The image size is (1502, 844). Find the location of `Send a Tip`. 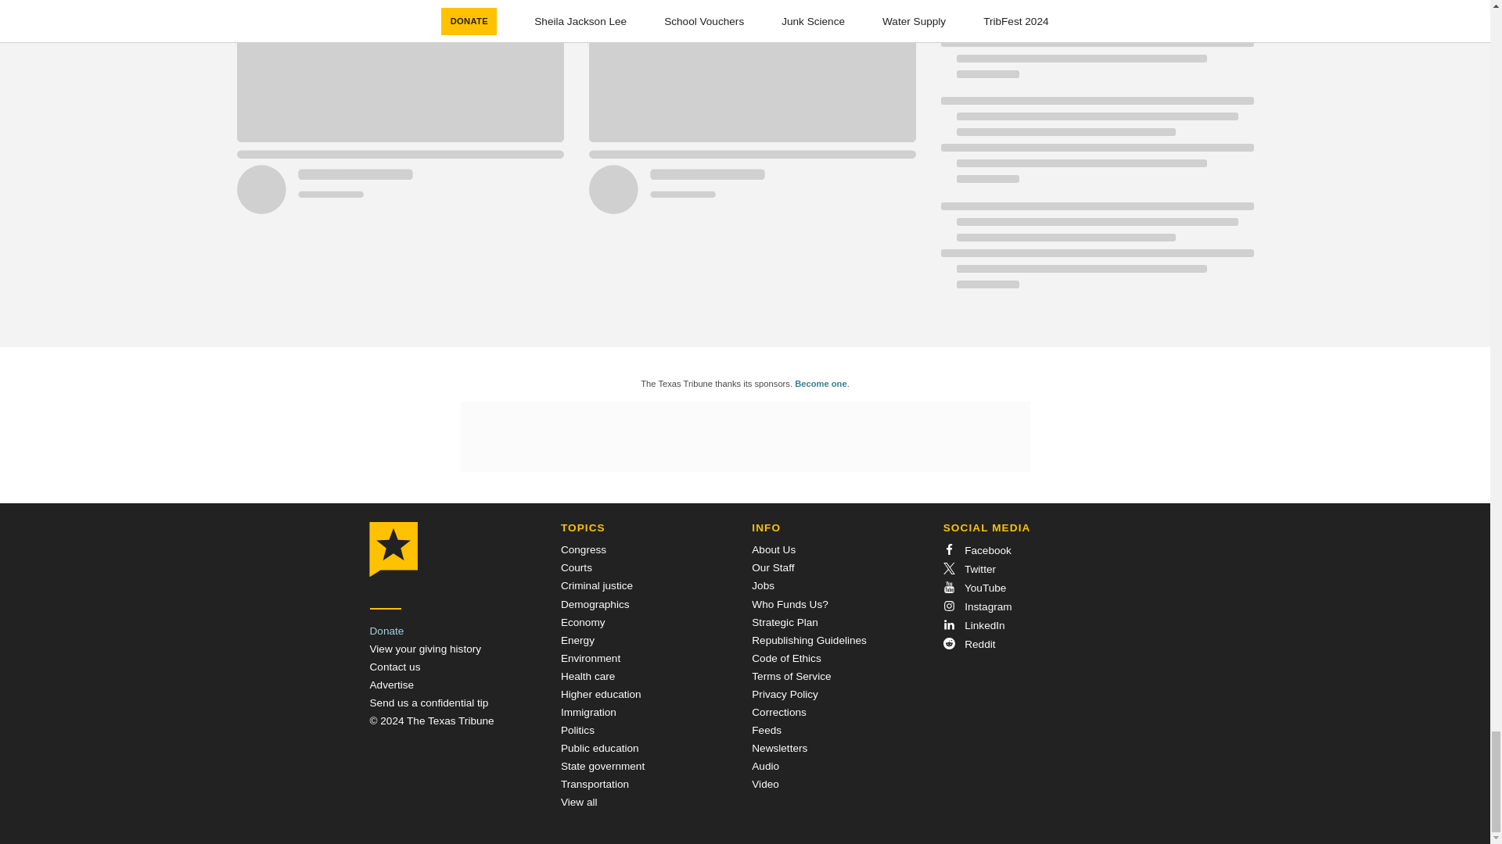

Send a Tip is located at coordinates (429, 703).